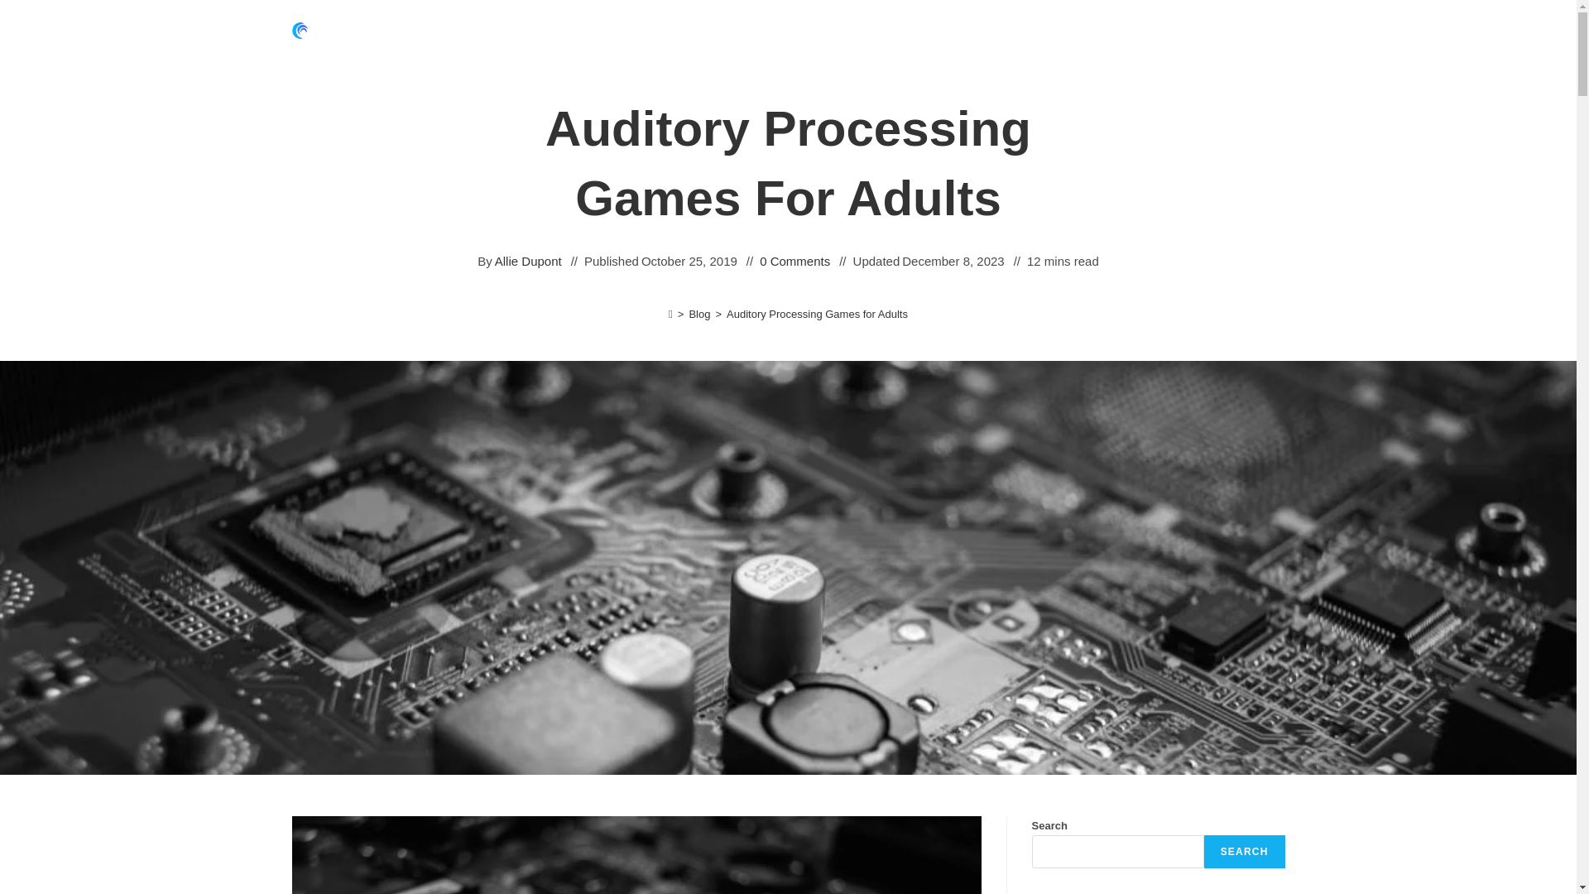 The width and height of the screenshot is (1589, 894). I want to click on Blog, so click(698, 313).